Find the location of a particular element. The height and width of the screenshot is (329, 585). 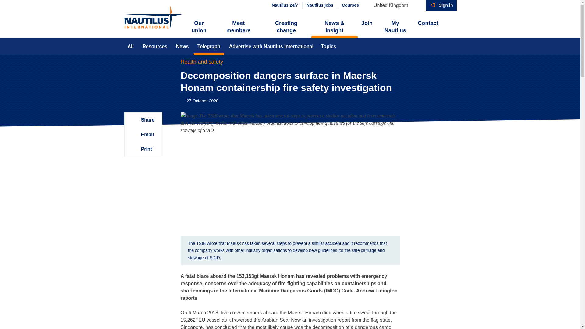

United Kingdom is located at coordinates (394, 5).